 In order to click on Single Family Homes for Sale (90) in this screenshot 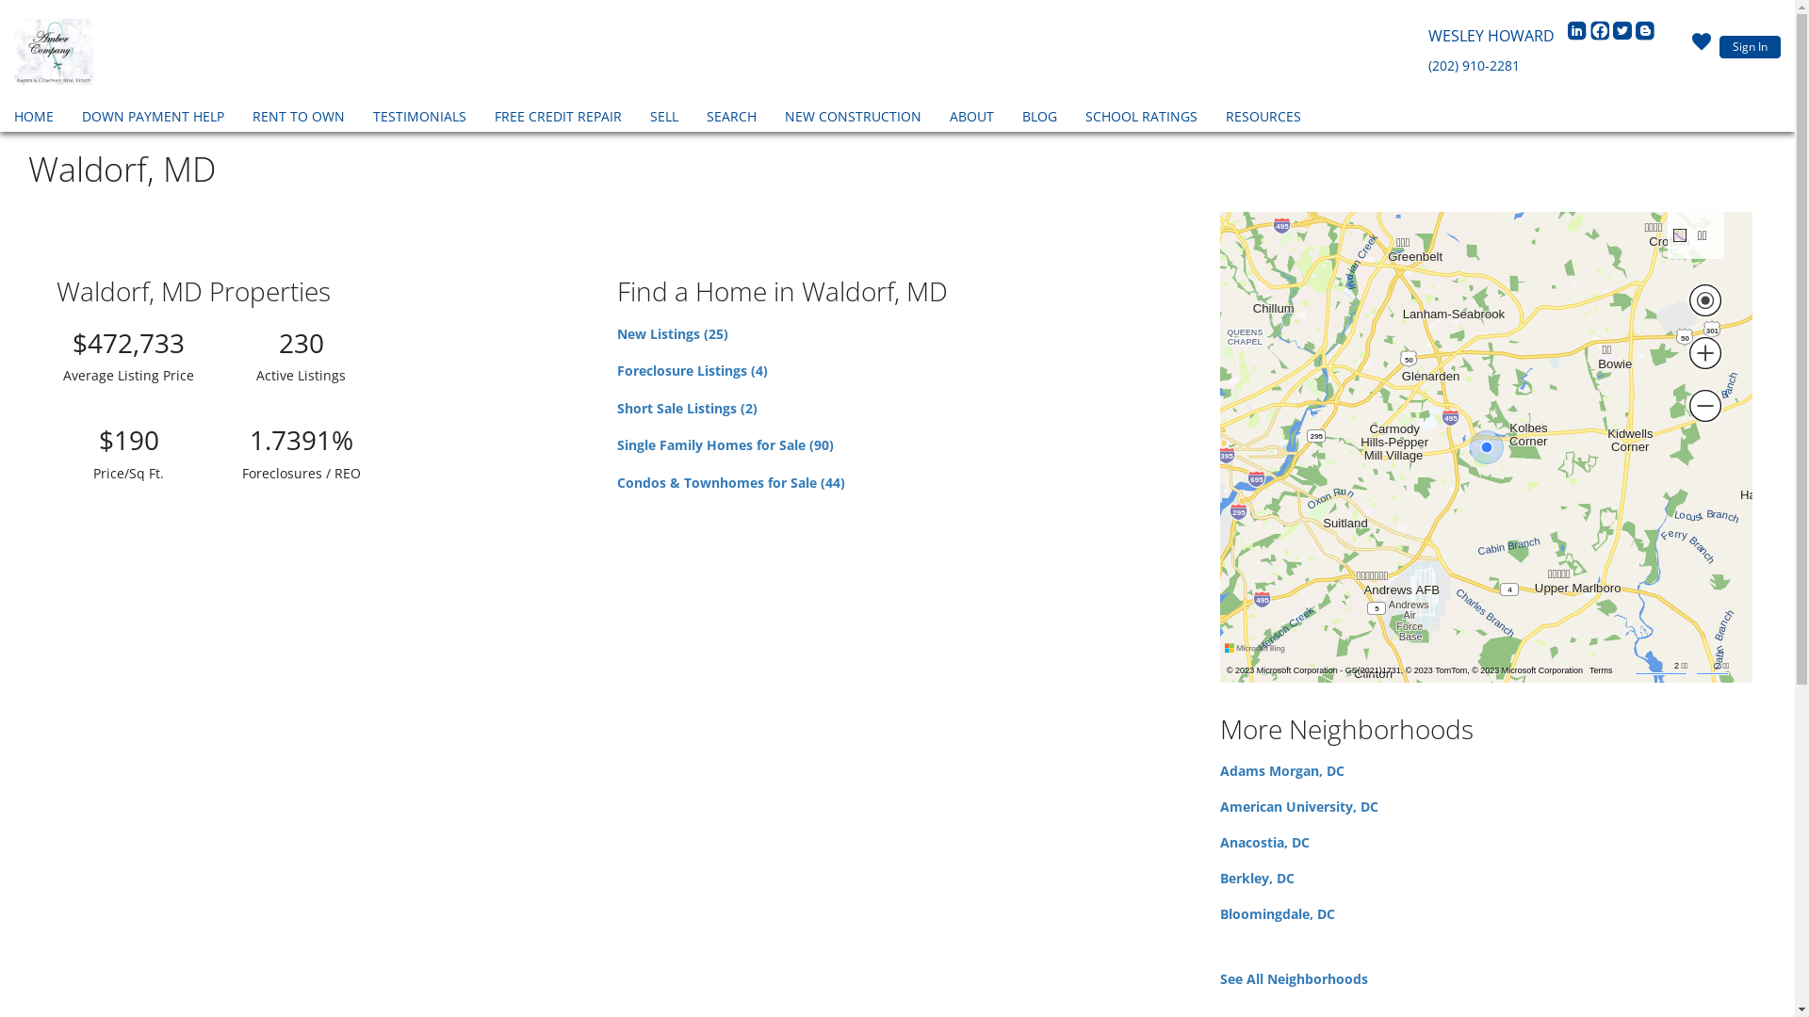, I will do `click(725, 444)`.